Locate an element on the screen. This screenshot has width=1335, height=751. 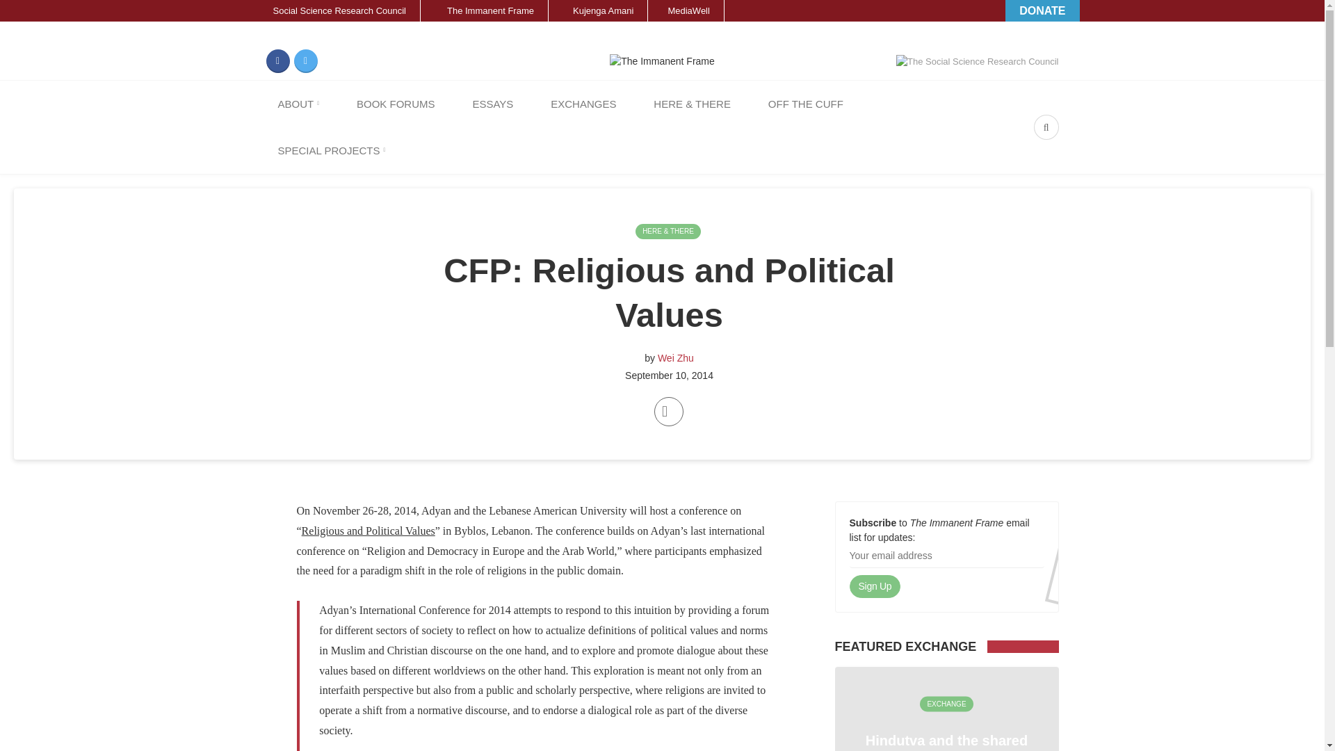
Donate is located at coordinates (1042, 11).